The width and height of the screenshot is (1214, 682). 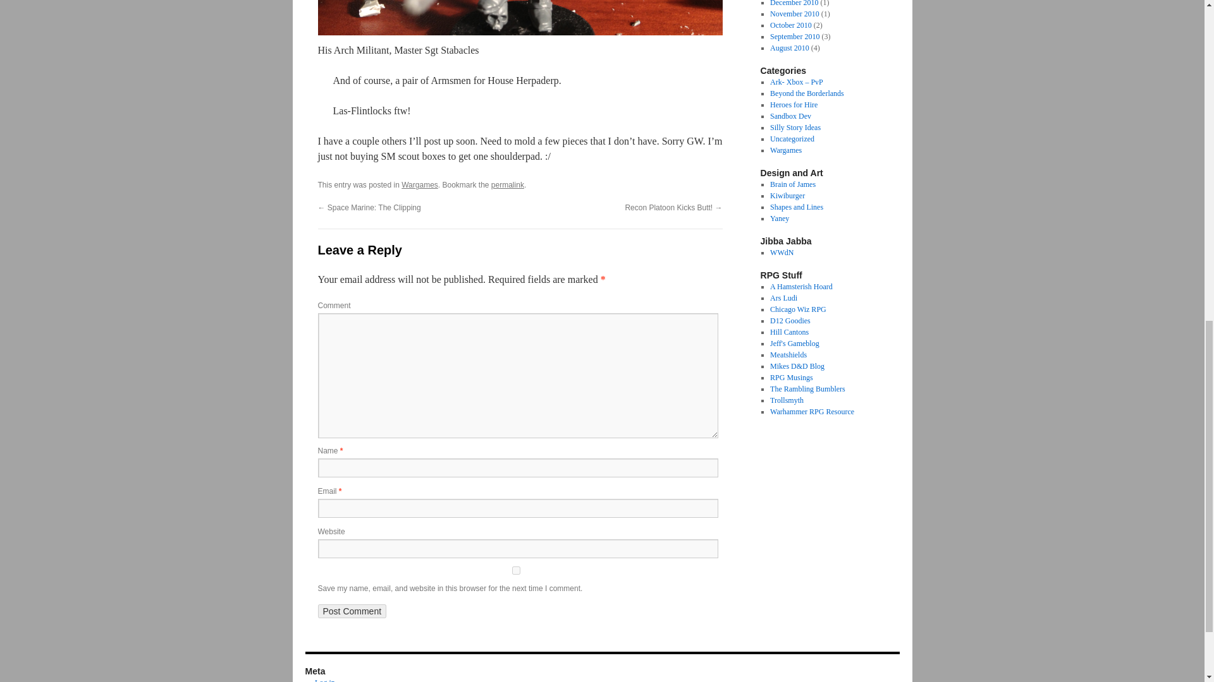 I want to click on Permalink to Of Boredom and Superglue., so click(x=796, y=82).